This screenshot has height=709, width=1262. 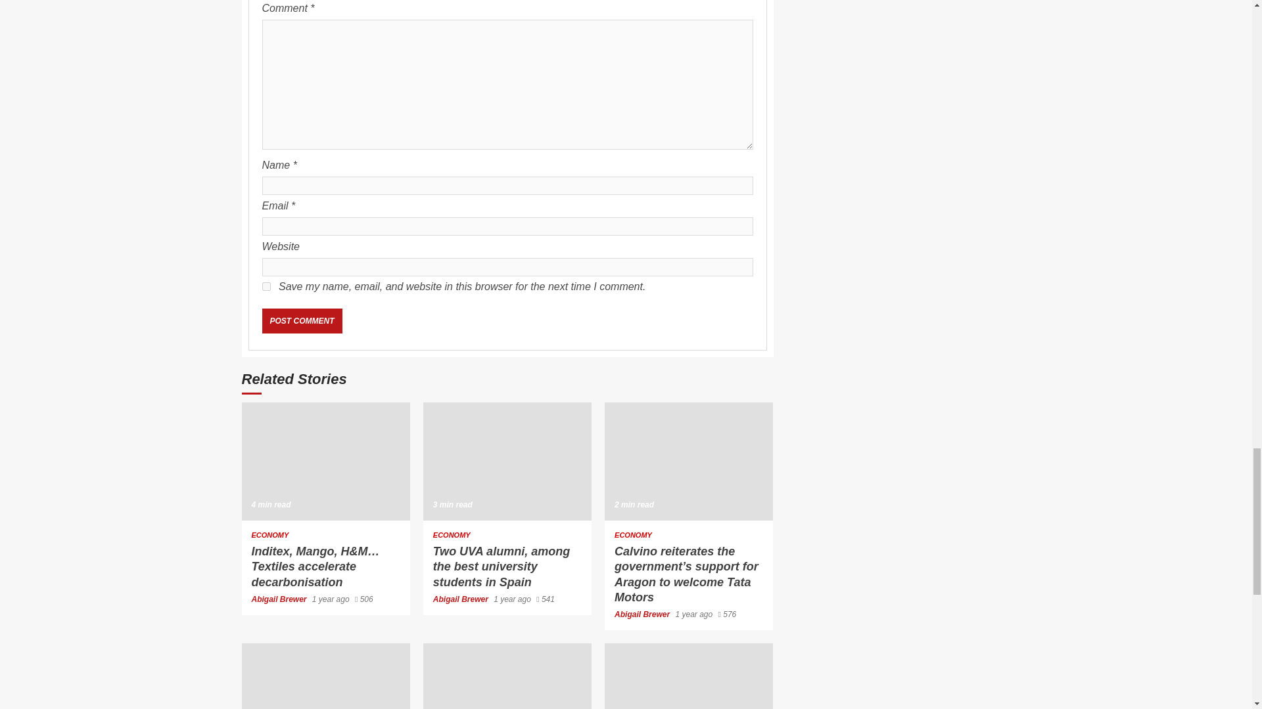 What do you see at coordinates (501, 567) in the screenshot?
I see `Two UVA alumni, among the best university students in Spain` at bounding box center [501, 567].